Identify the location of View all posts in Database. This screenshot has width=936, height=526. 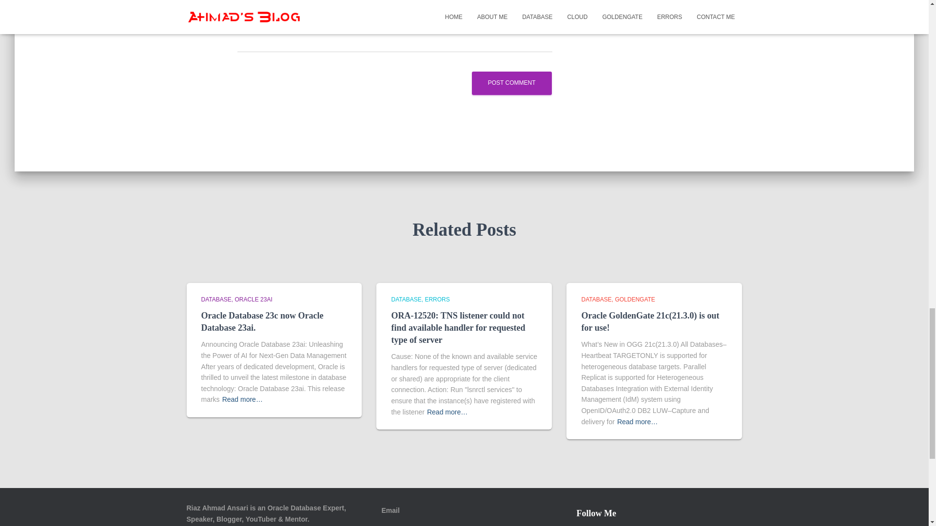
(408, 300).